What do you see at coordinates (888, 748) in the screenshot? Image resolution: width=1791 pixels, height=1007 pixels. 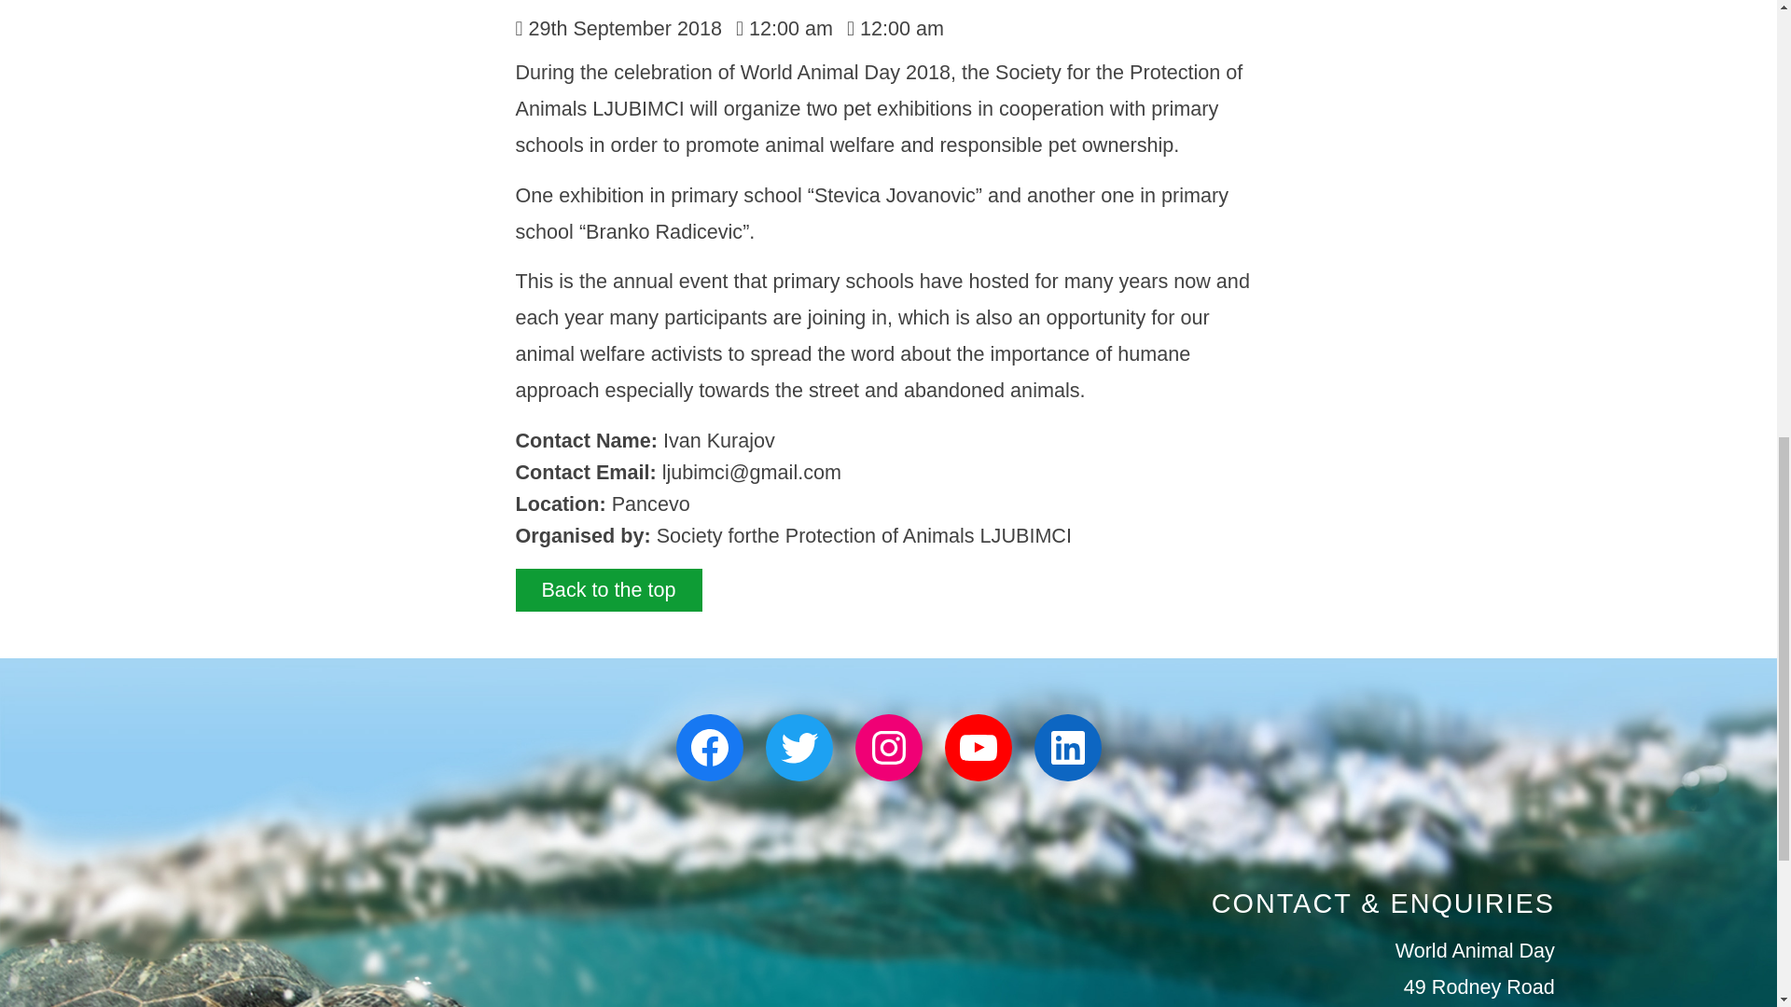 I see `Instagram` at bounding box center [888, 748].